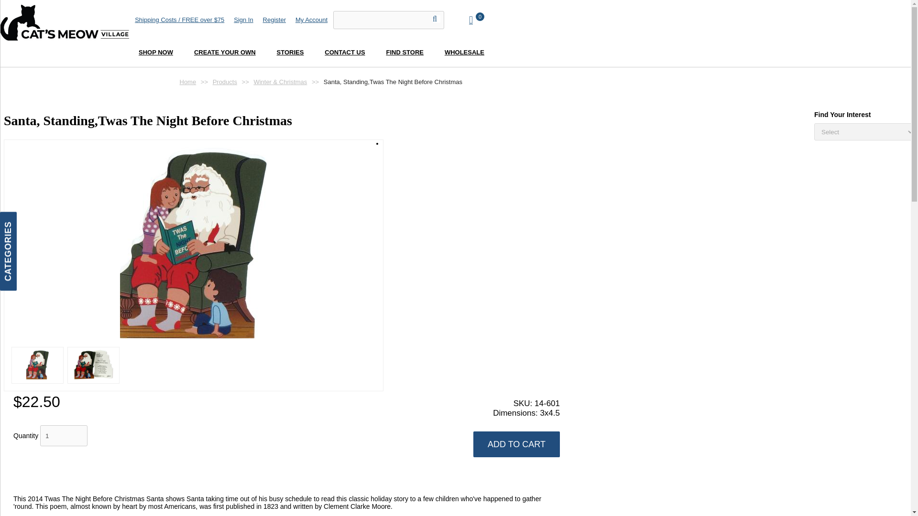 The image size is (918, 516). What do you see at coordinates (344, 53) in the screenshot?
I see `CONTACT US` at bounding box center [344, 53].